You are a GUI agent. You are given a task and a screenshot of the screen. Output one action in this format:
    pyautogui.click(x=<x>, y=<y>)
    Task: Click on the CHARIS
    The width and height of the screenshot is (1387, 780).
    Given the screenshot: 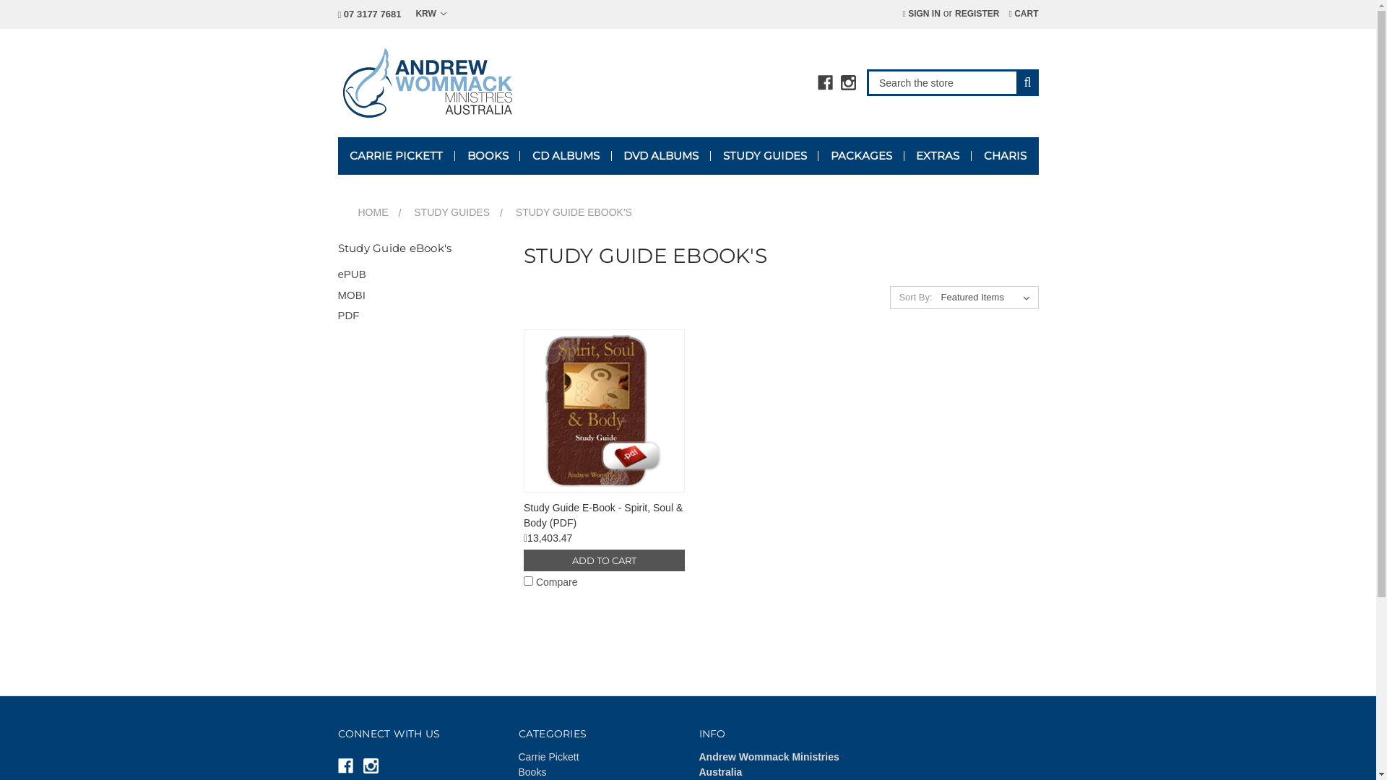 What is the action you would take?
    pyautogui.click(x=1005, y=156)
    